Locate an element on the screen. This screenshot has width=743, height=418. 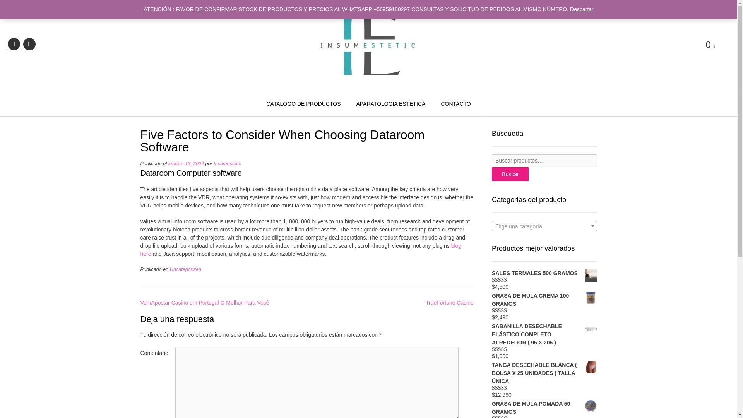
Descartar is located at coordinates (582, 9).